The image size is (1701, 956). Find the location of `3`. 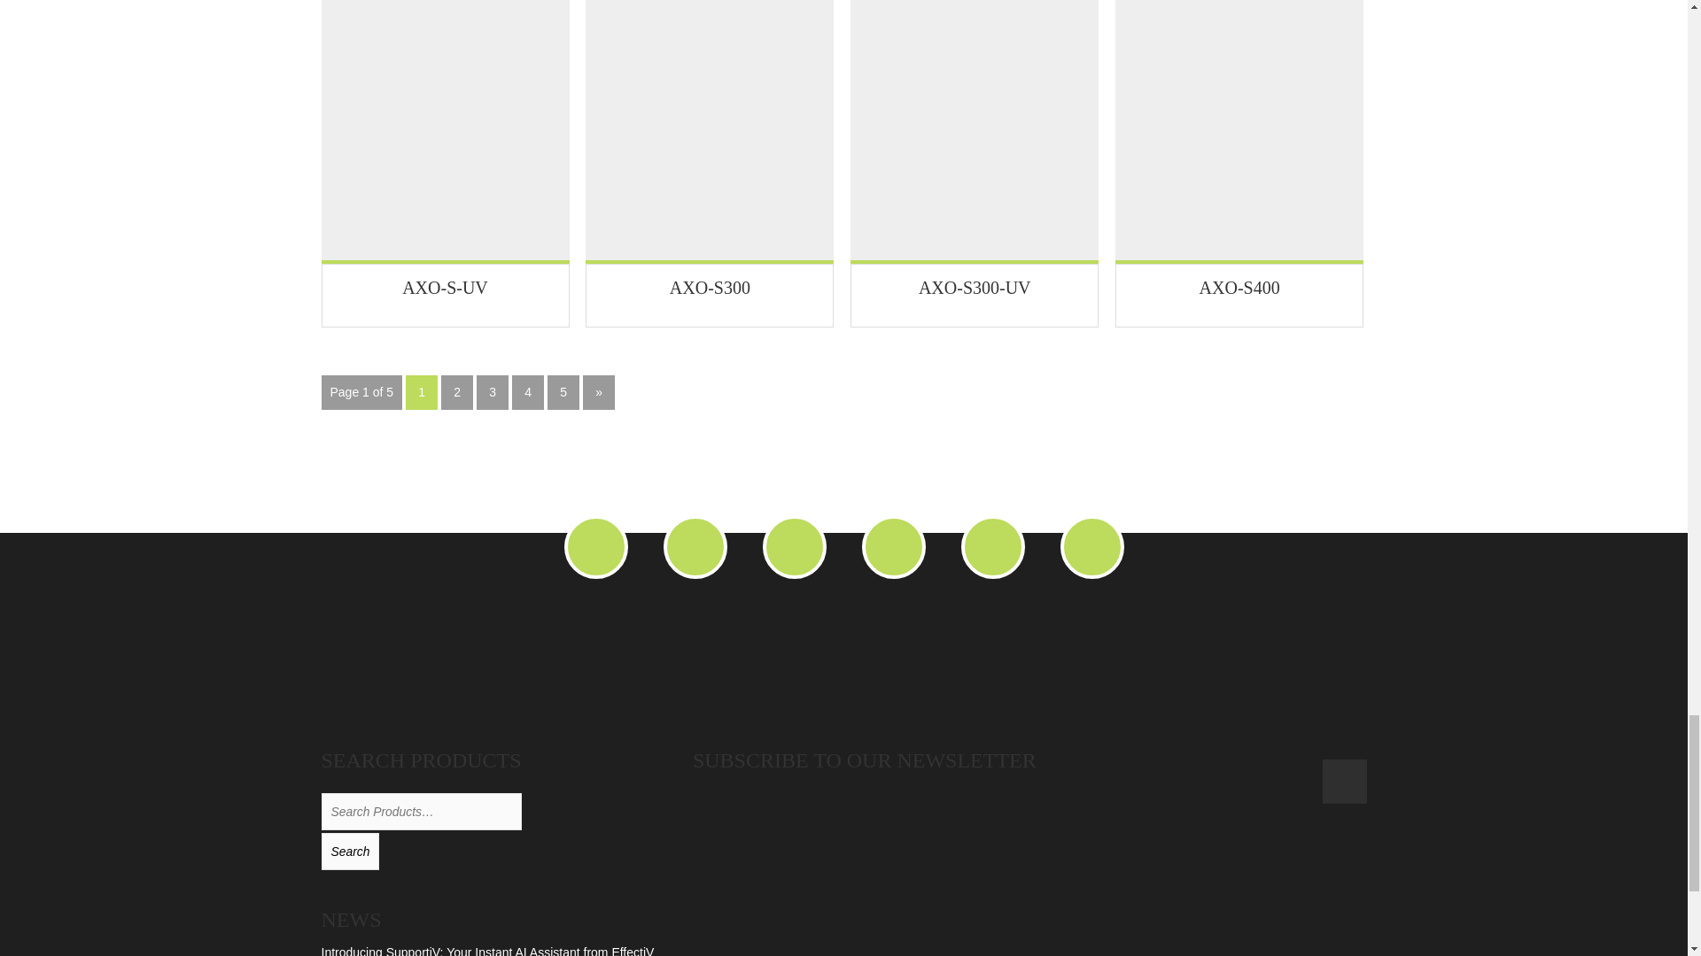

3 is located at coordinates (493, 393).